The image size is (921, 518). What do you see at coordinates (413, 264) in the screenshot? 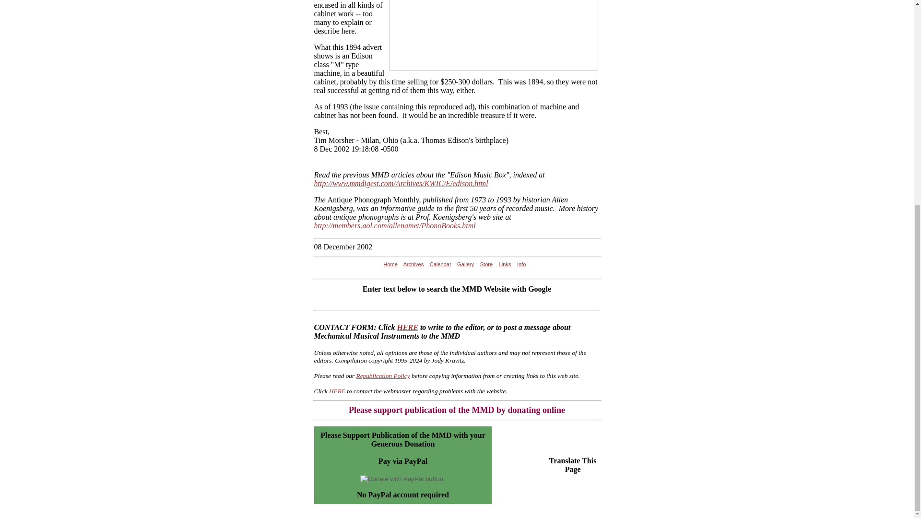
I see `Archives` at bounding box center [413, 264].